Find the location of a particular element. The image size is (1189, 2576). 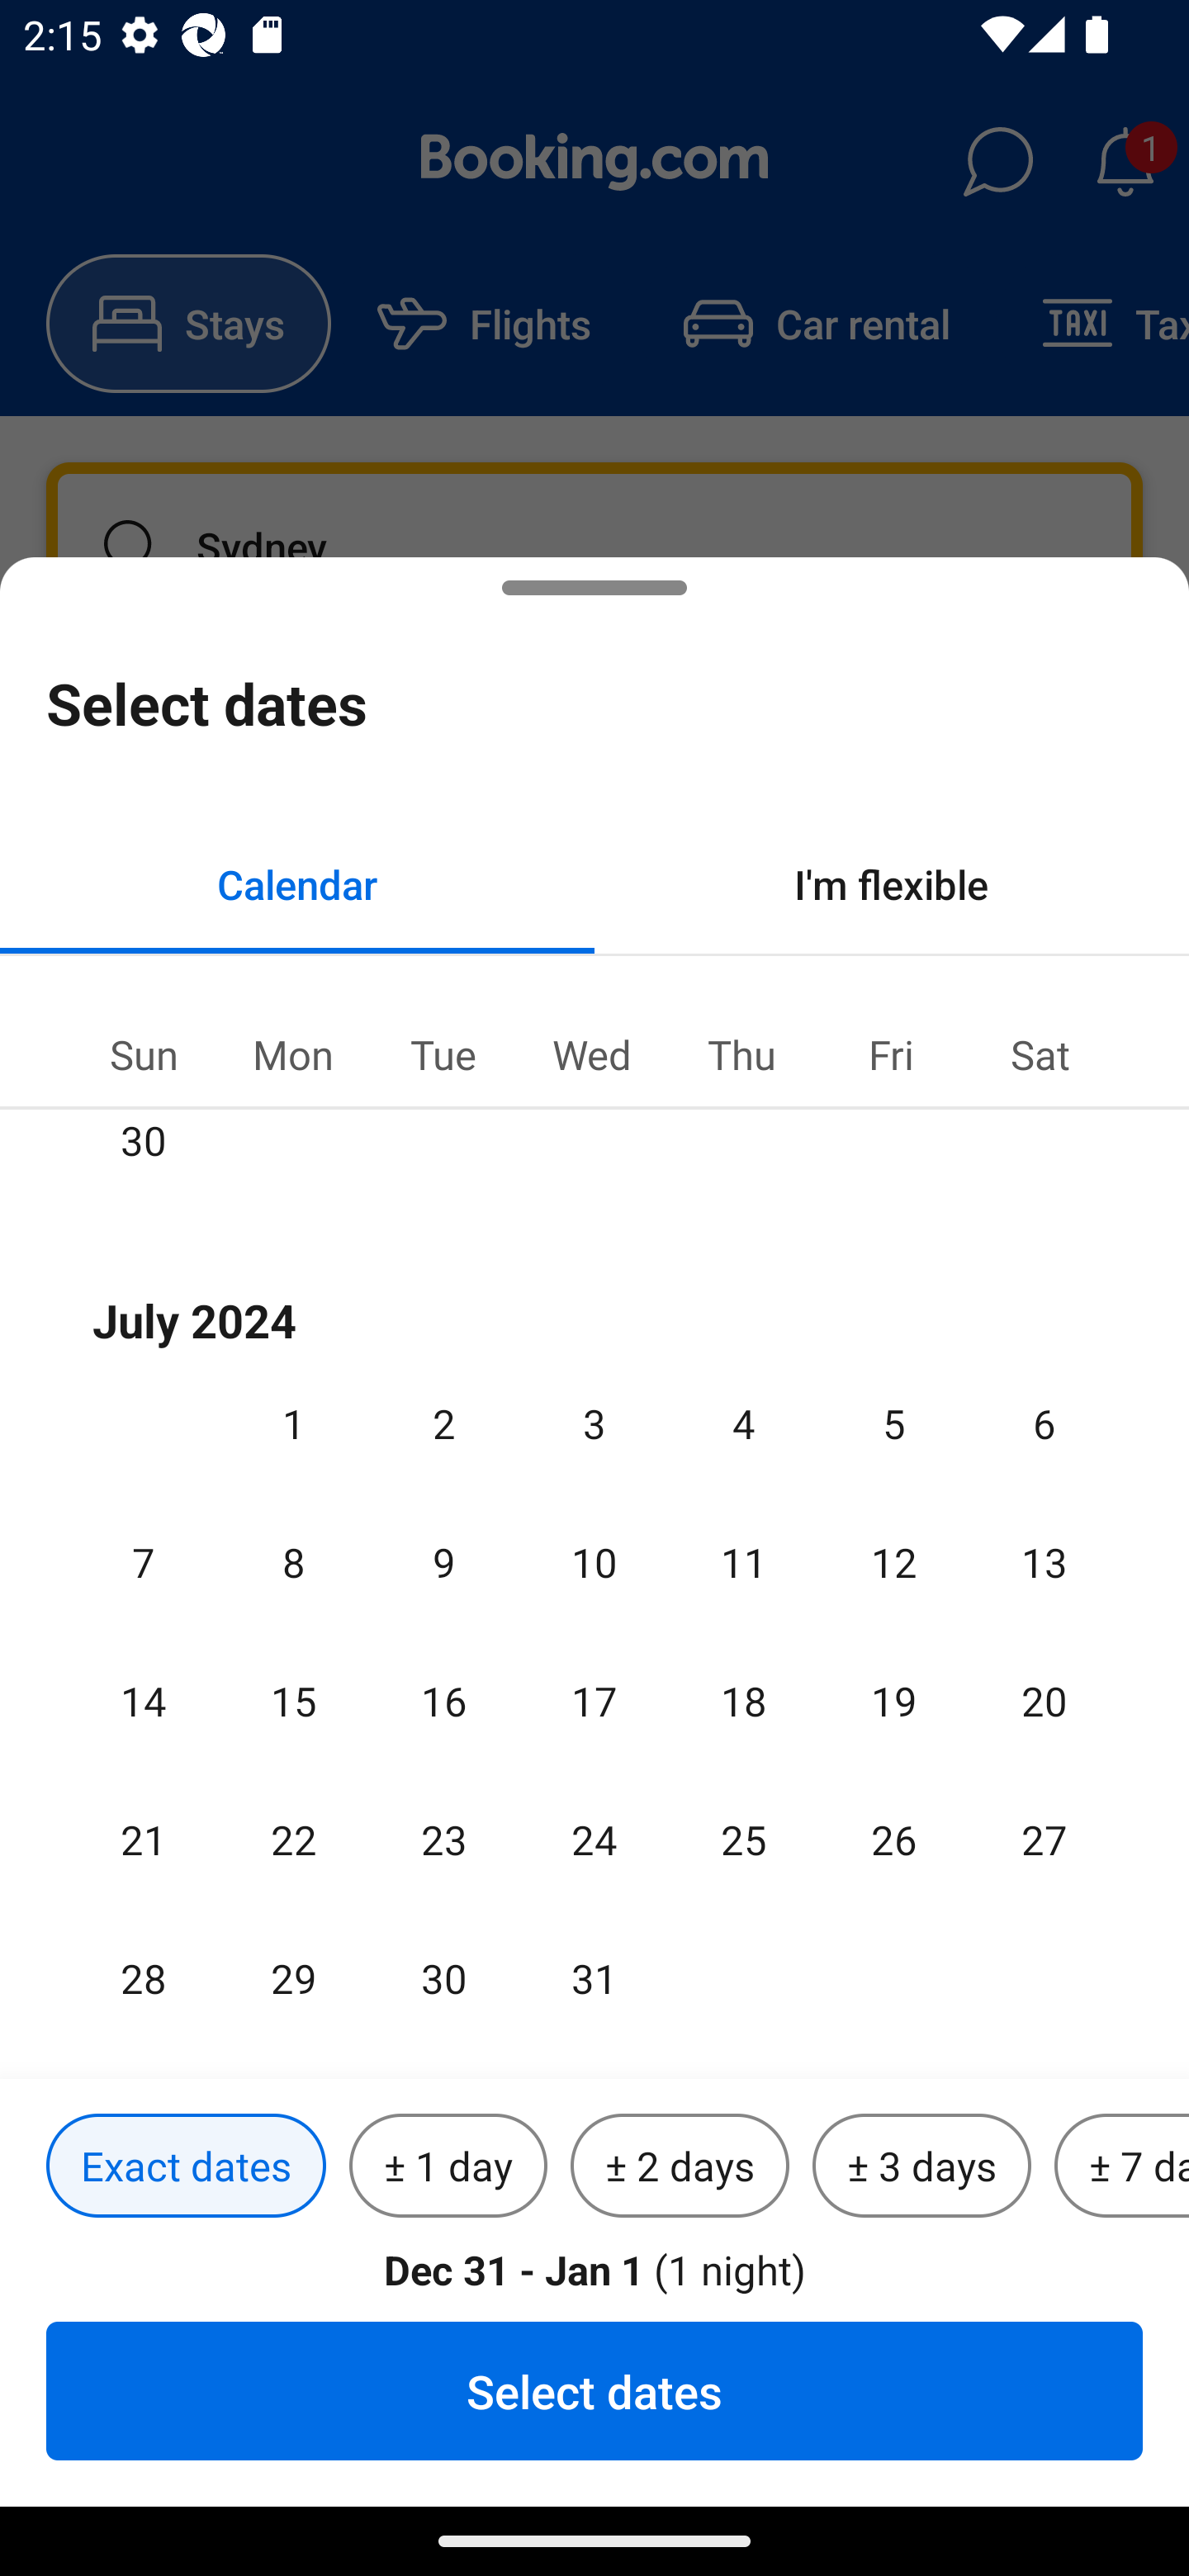

I'm flexible is located at coordinates (892, 883).